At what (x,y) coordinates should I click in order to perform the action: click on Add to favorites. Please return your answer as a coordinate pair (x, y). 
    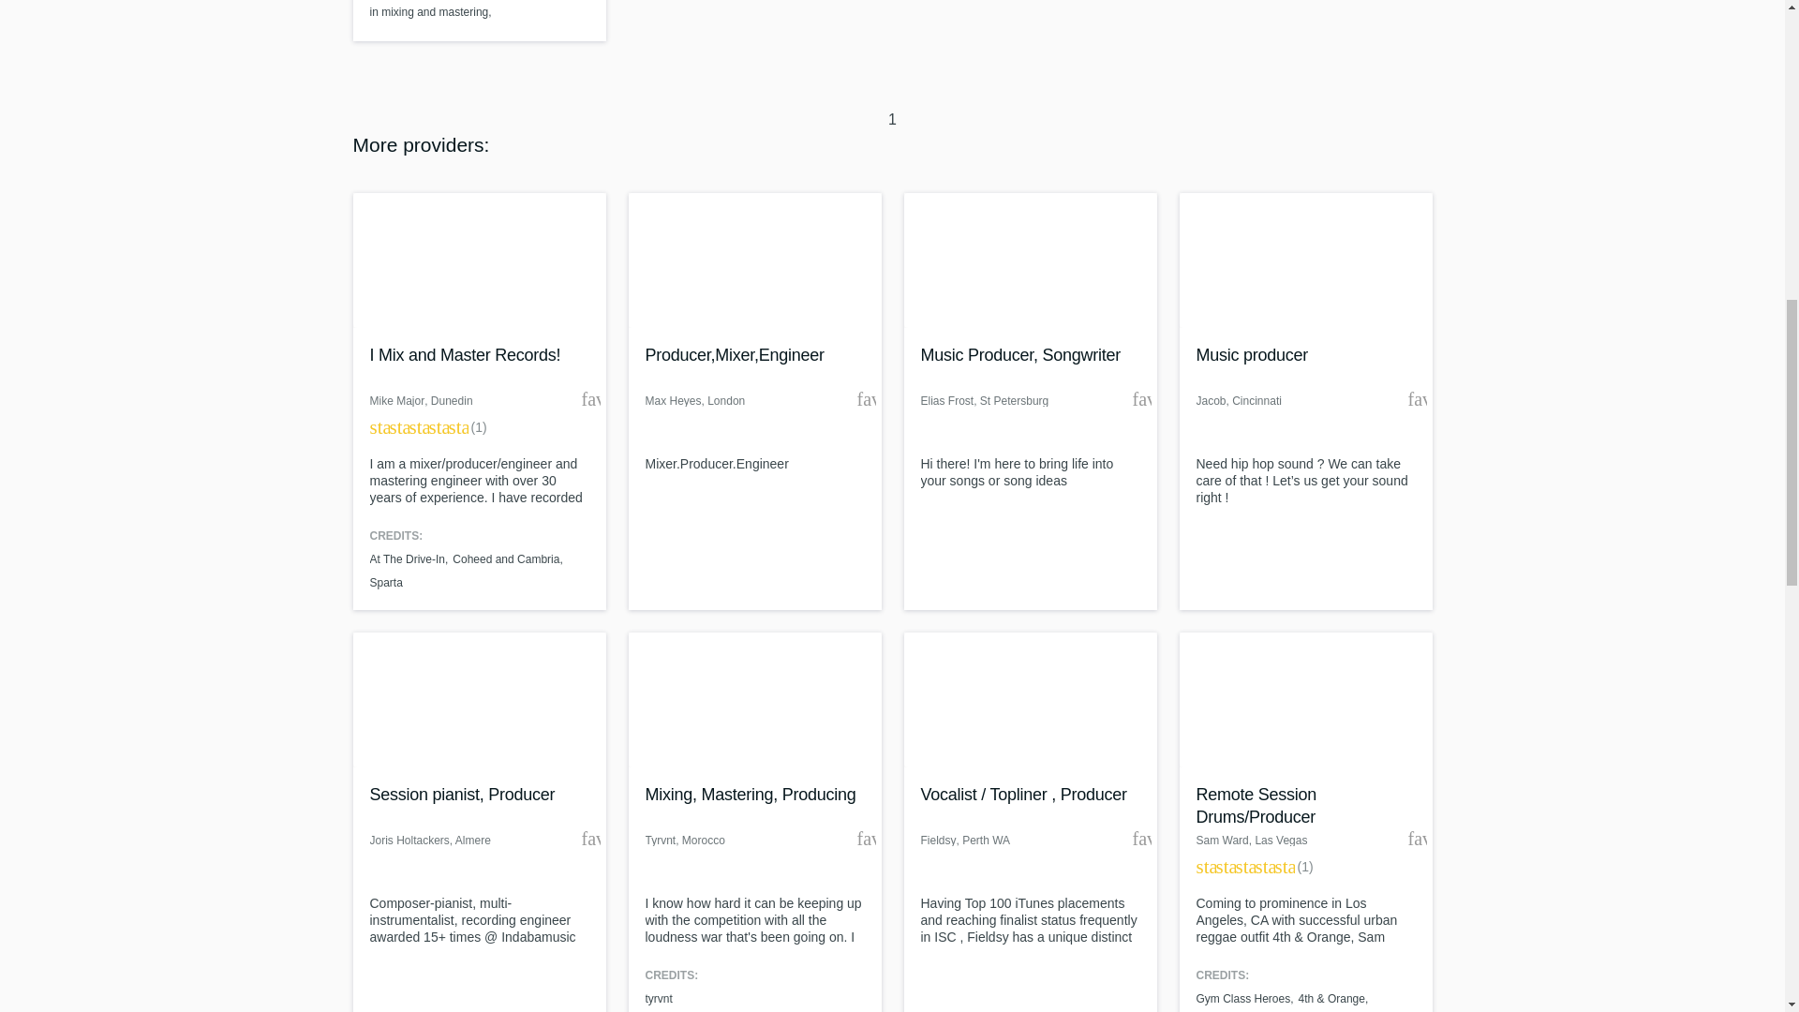
    Looking at the image, I should click on (1141, 399).